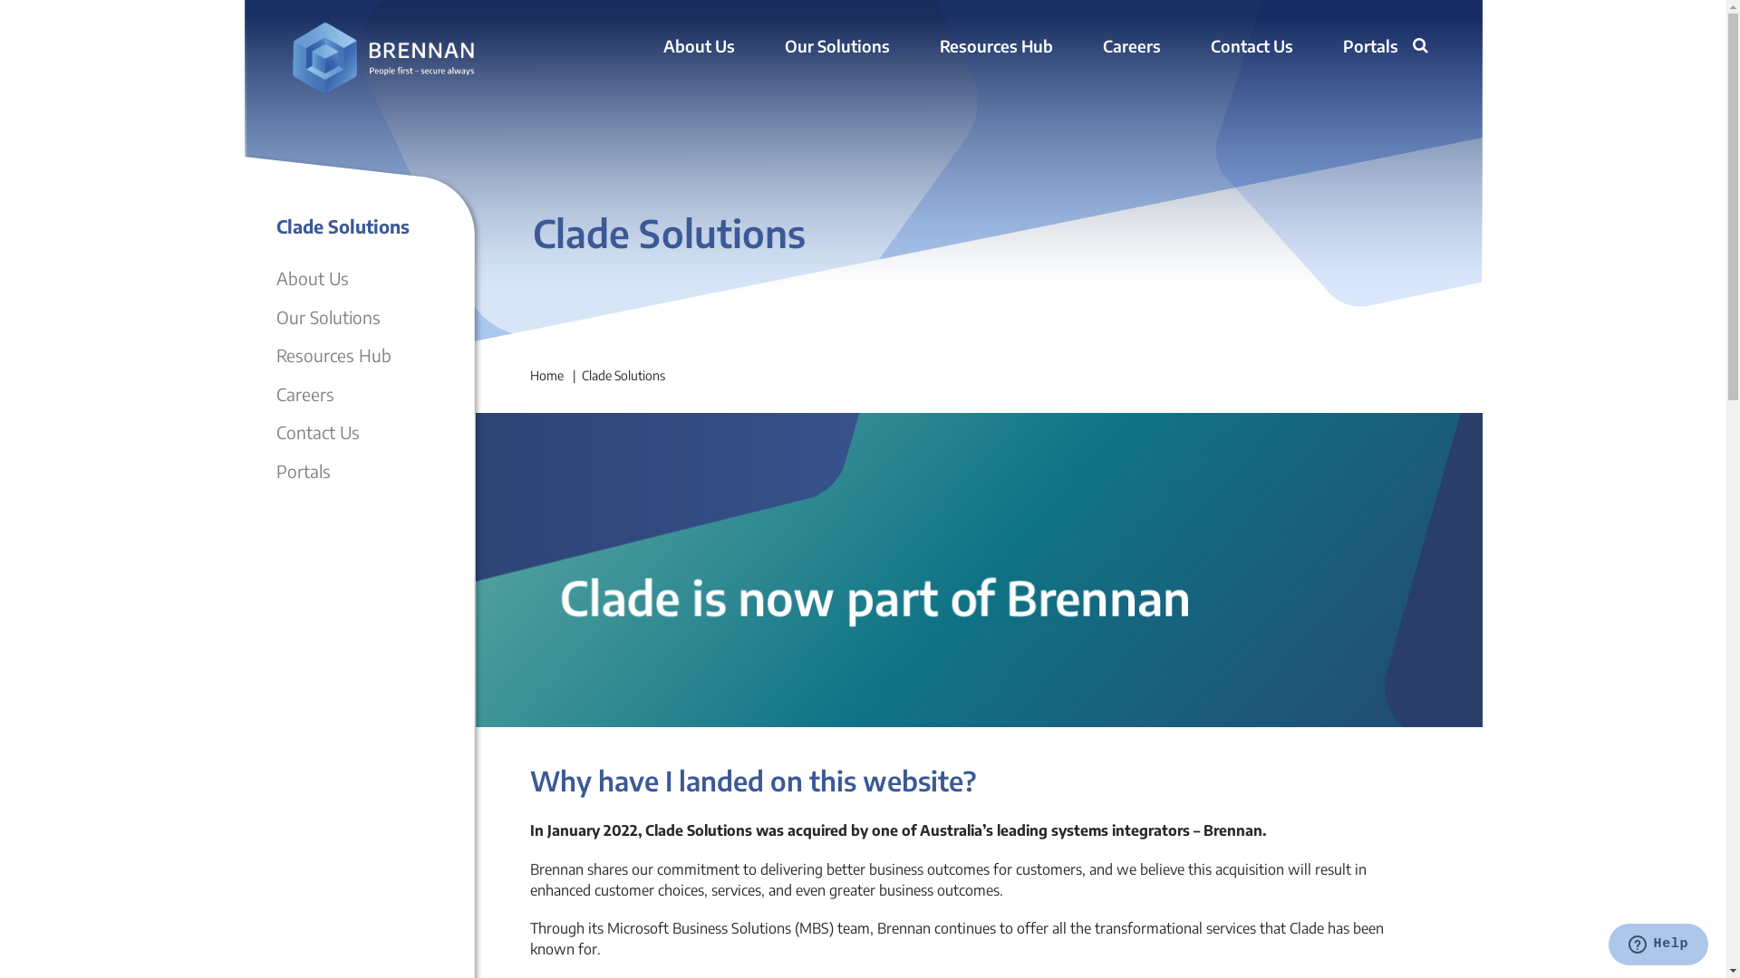 The width and height of the screenshot is (1740, 978). What do you see at coordinates (1402, 72) in the screenshot?
I see `Close` at bounding box center [1402, 72].